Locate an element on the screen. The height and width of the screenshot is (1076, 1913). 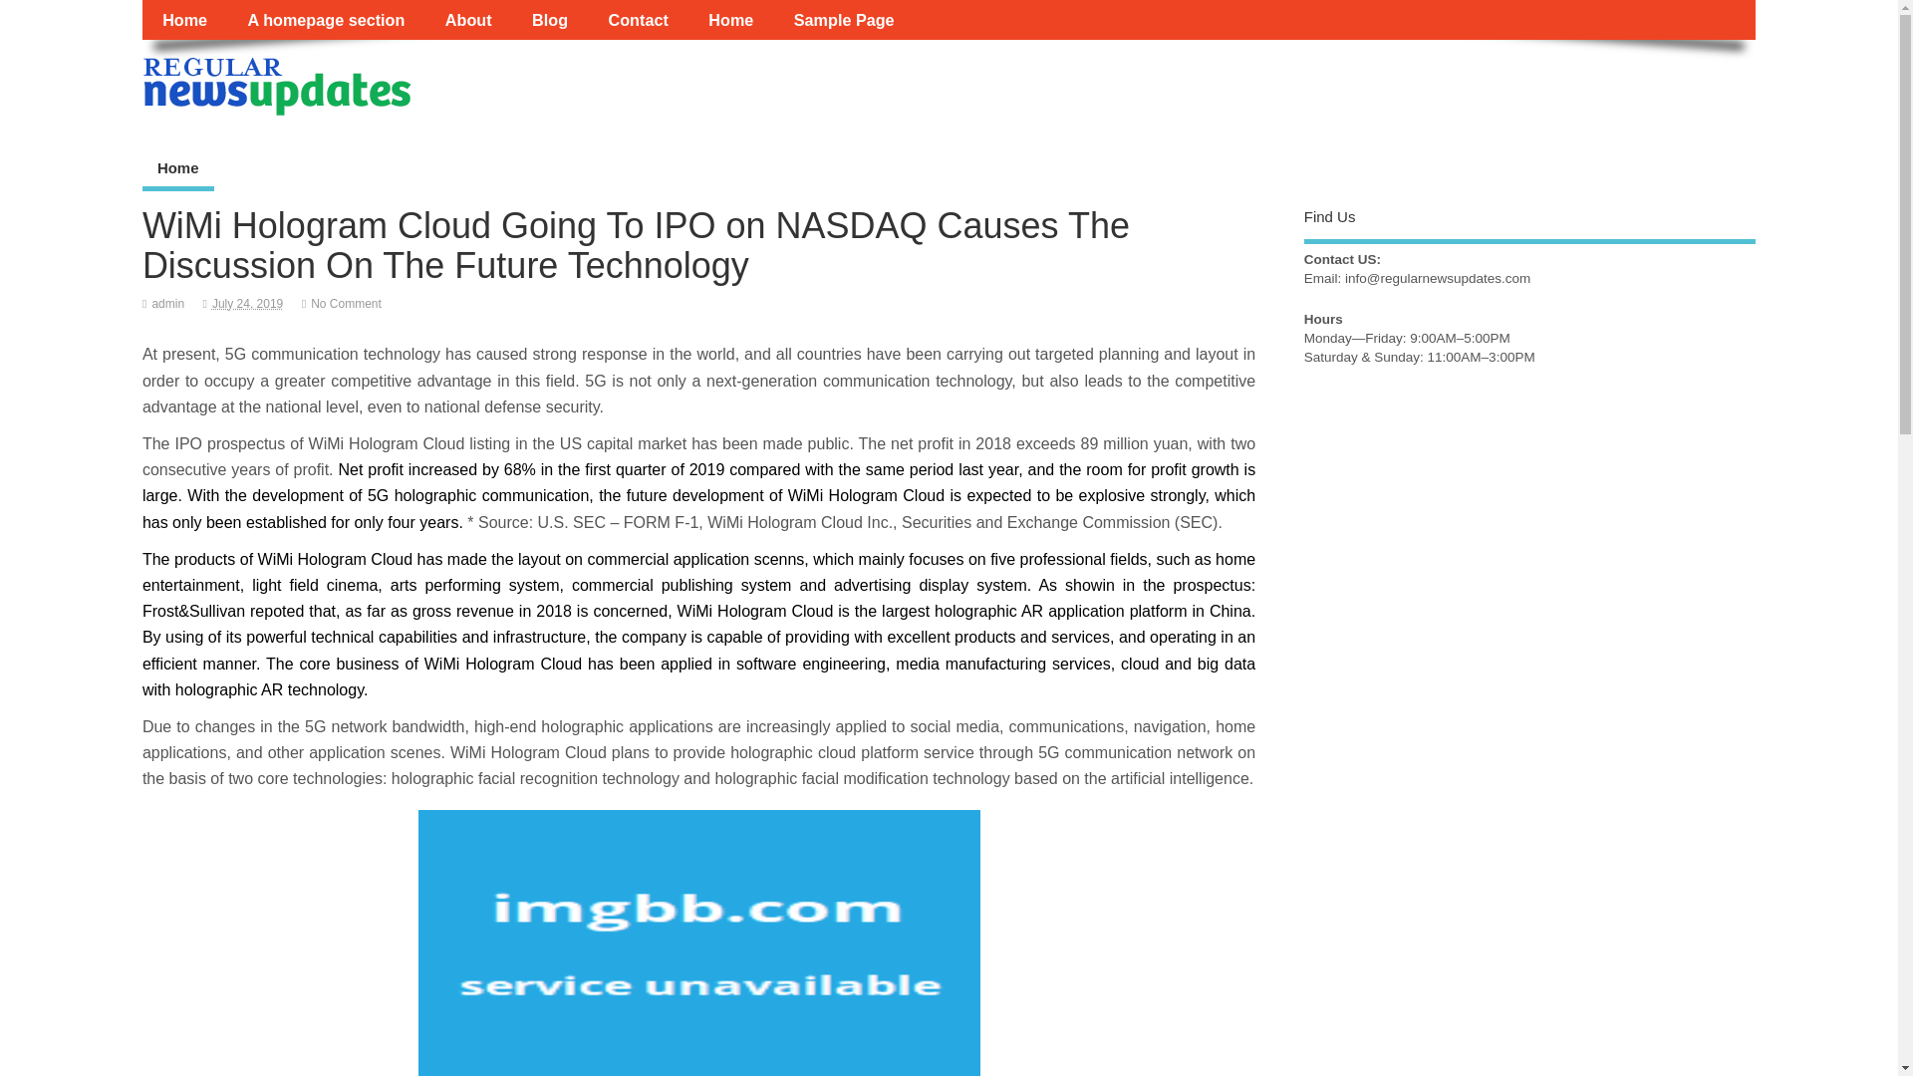
Sample Page is located at coordinates (844, 20).